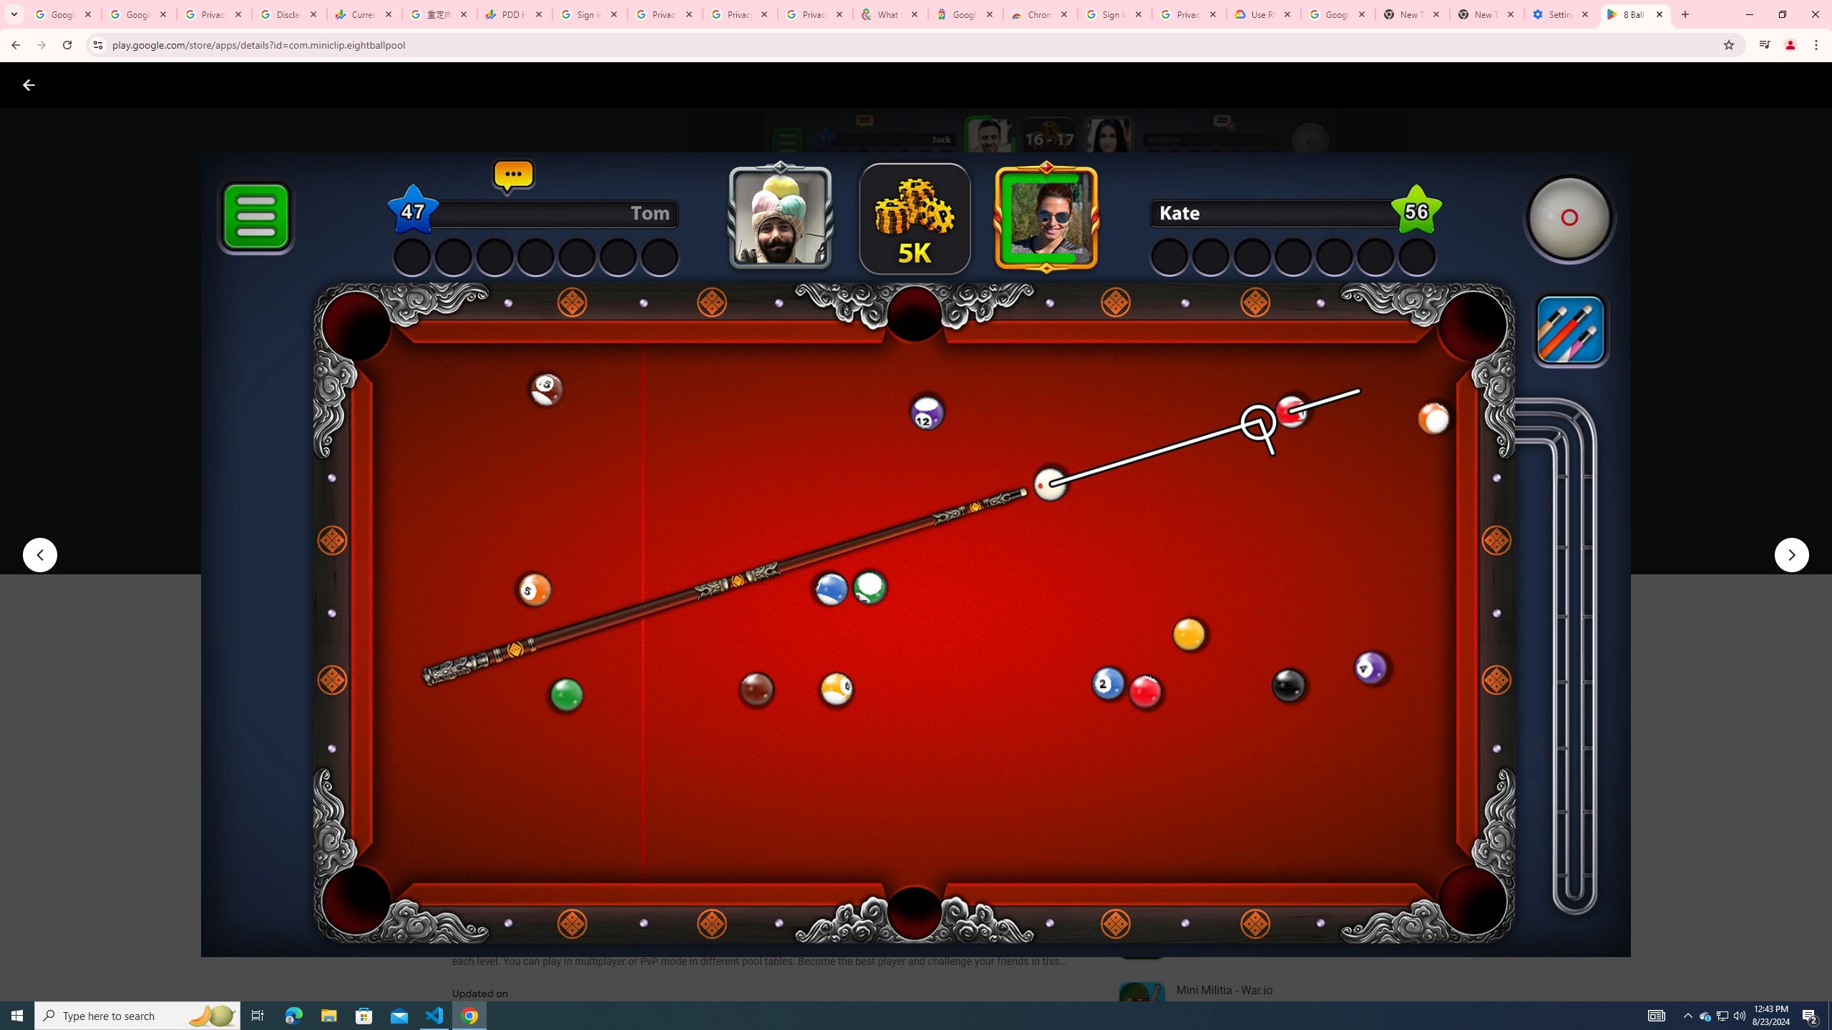  I want to click on Scroll Next, so click(1068, 709).